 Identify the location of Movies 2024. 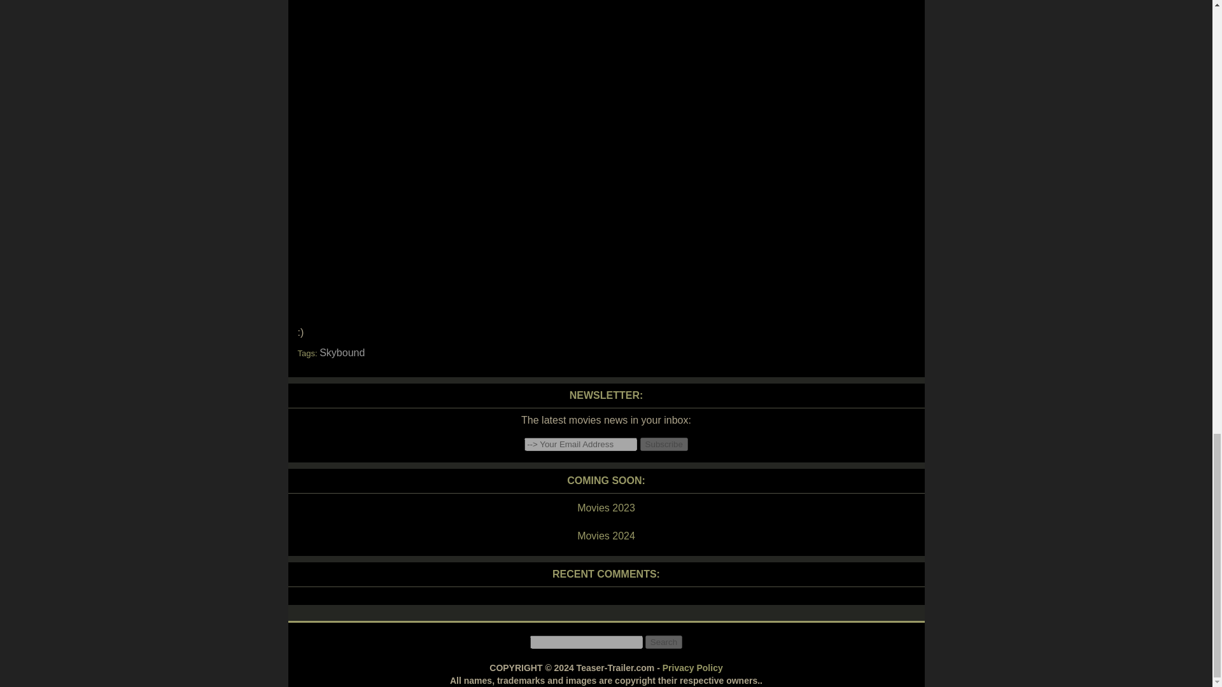
(605, 536).